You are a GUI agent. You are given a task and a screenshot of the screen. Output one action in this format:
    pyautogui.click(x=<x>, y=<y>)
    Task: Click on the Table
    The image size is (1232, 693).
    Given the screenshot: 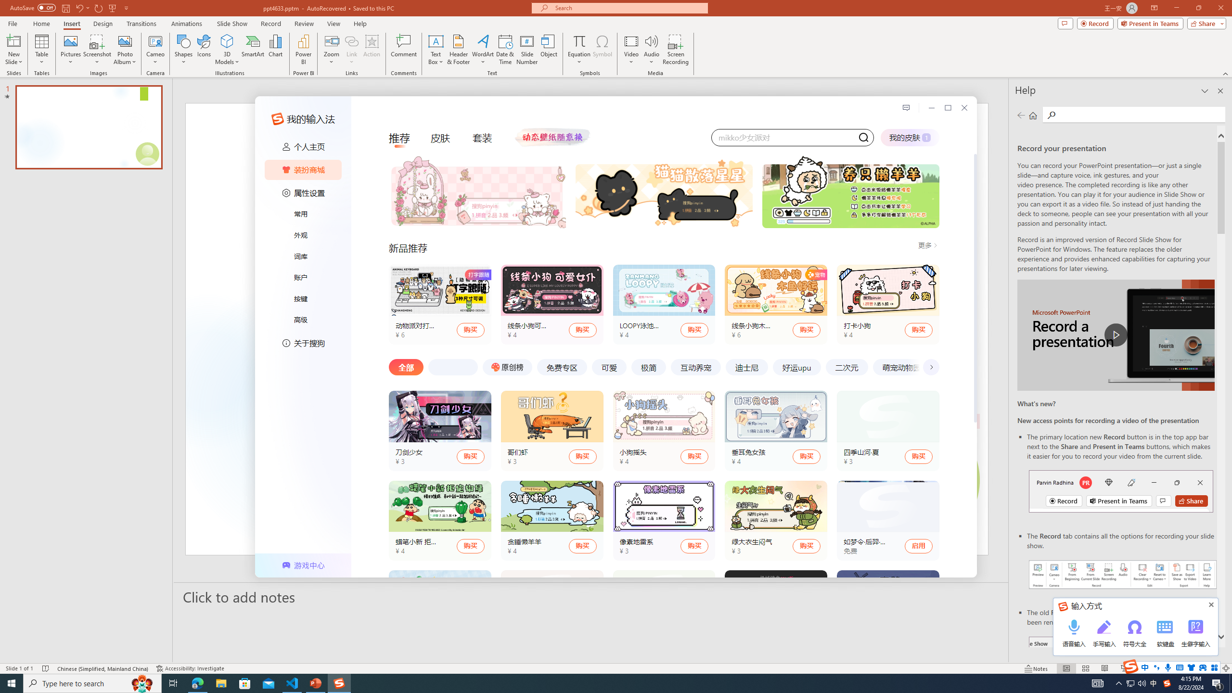 What is the action you would take?
    pyautogui.click(x=41, y=50)
    